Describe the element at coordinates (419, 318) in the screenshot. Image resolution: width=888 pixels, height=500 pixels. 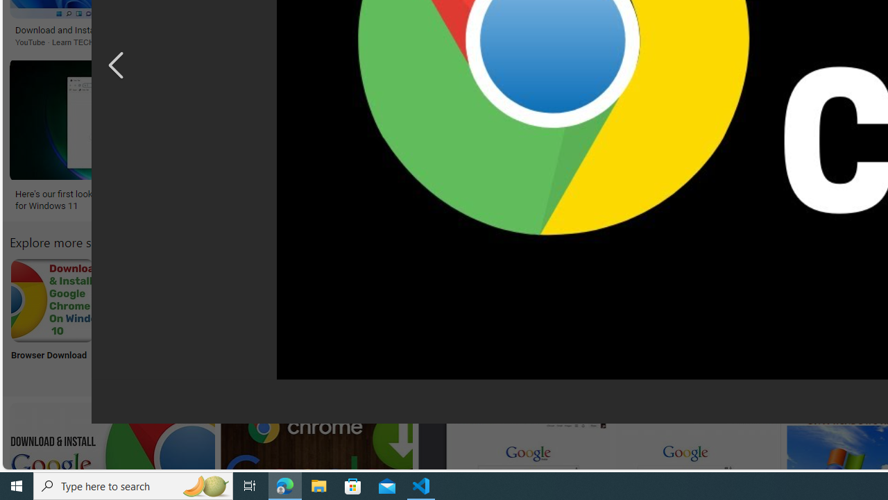
I see `About Google Chrome About Google` at that location.